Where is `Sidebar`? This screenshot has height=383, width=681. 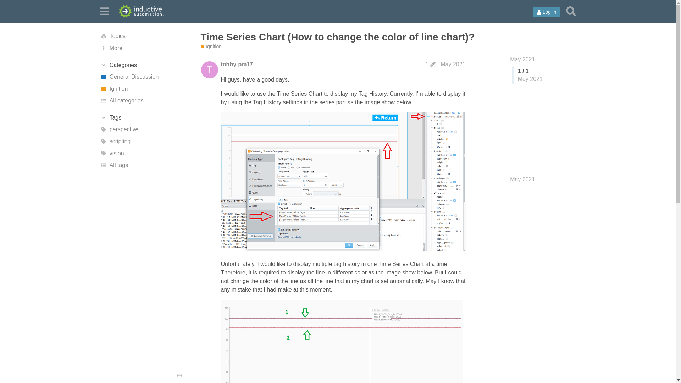
Sidebar is located at coordinates (104, 11).